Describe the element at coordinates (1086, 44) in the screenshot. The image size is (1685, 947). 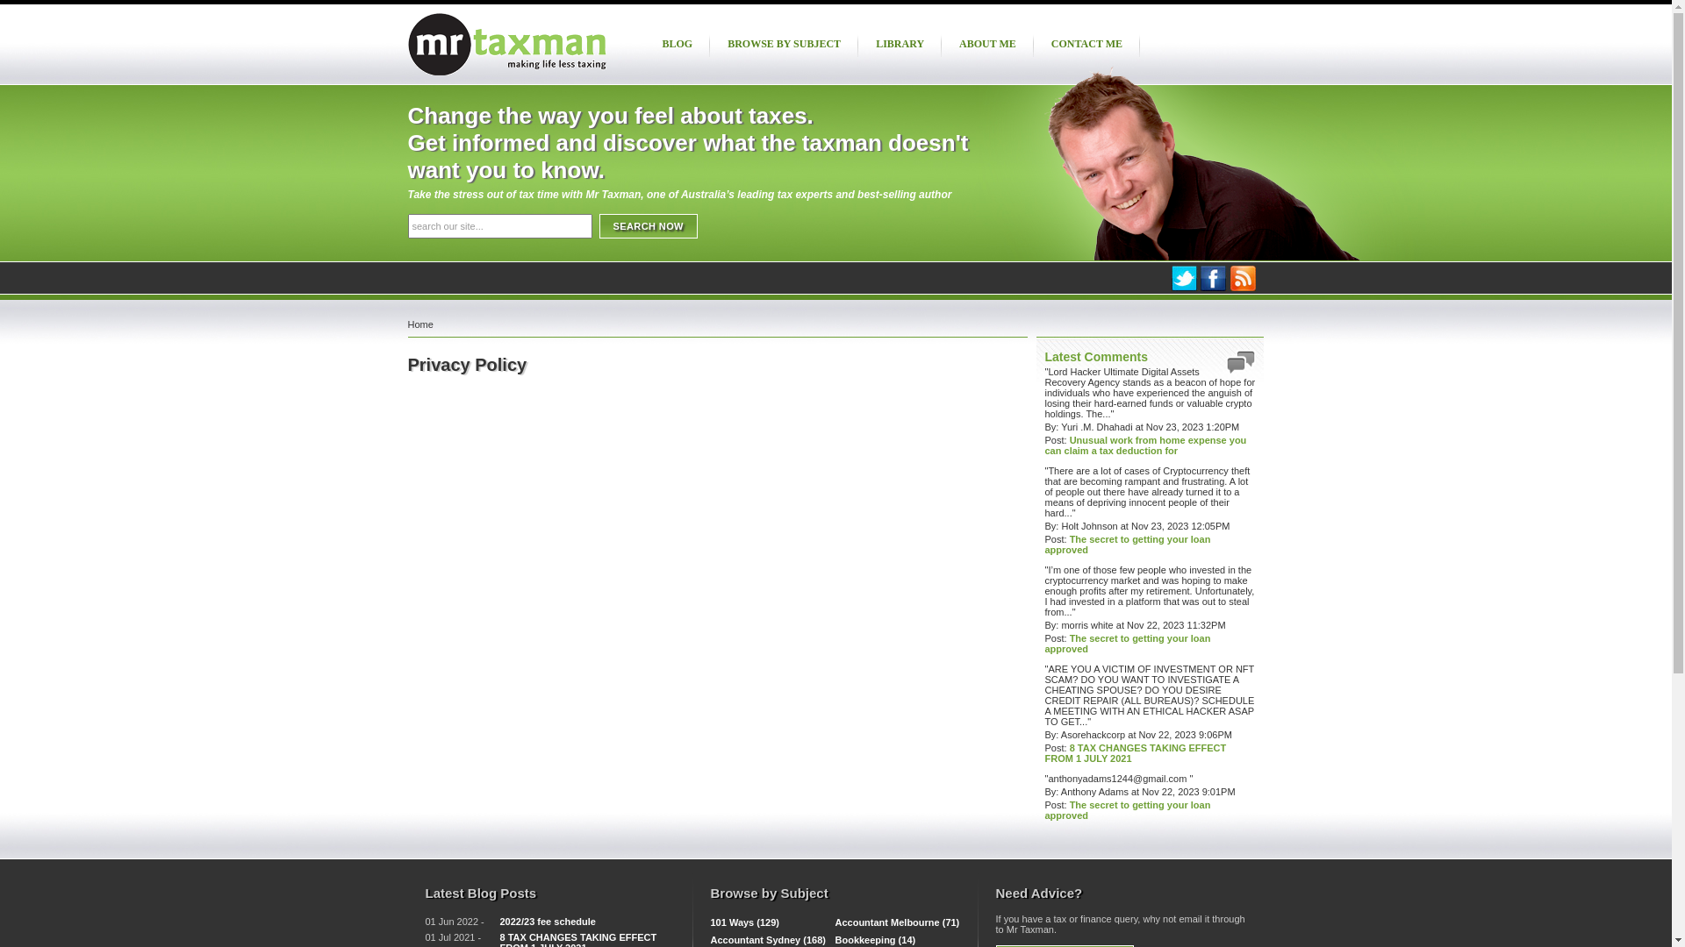
I see `CONTACT ME` at that location.